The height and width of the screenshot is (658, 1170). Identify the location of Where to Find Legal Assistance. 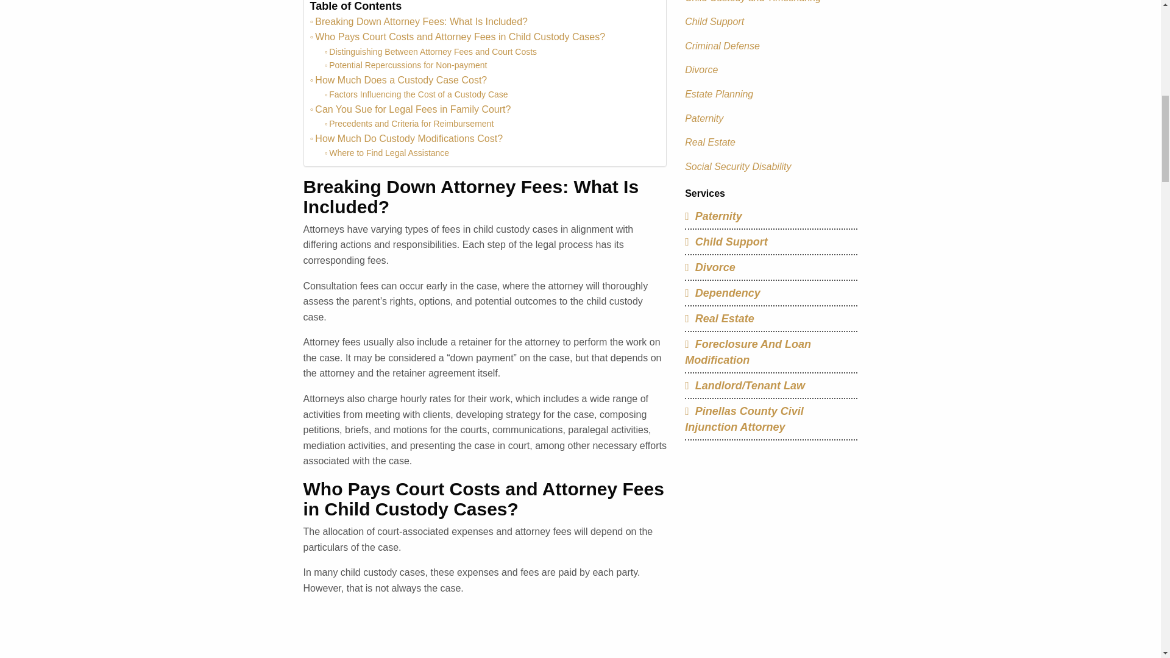
(386, 152).